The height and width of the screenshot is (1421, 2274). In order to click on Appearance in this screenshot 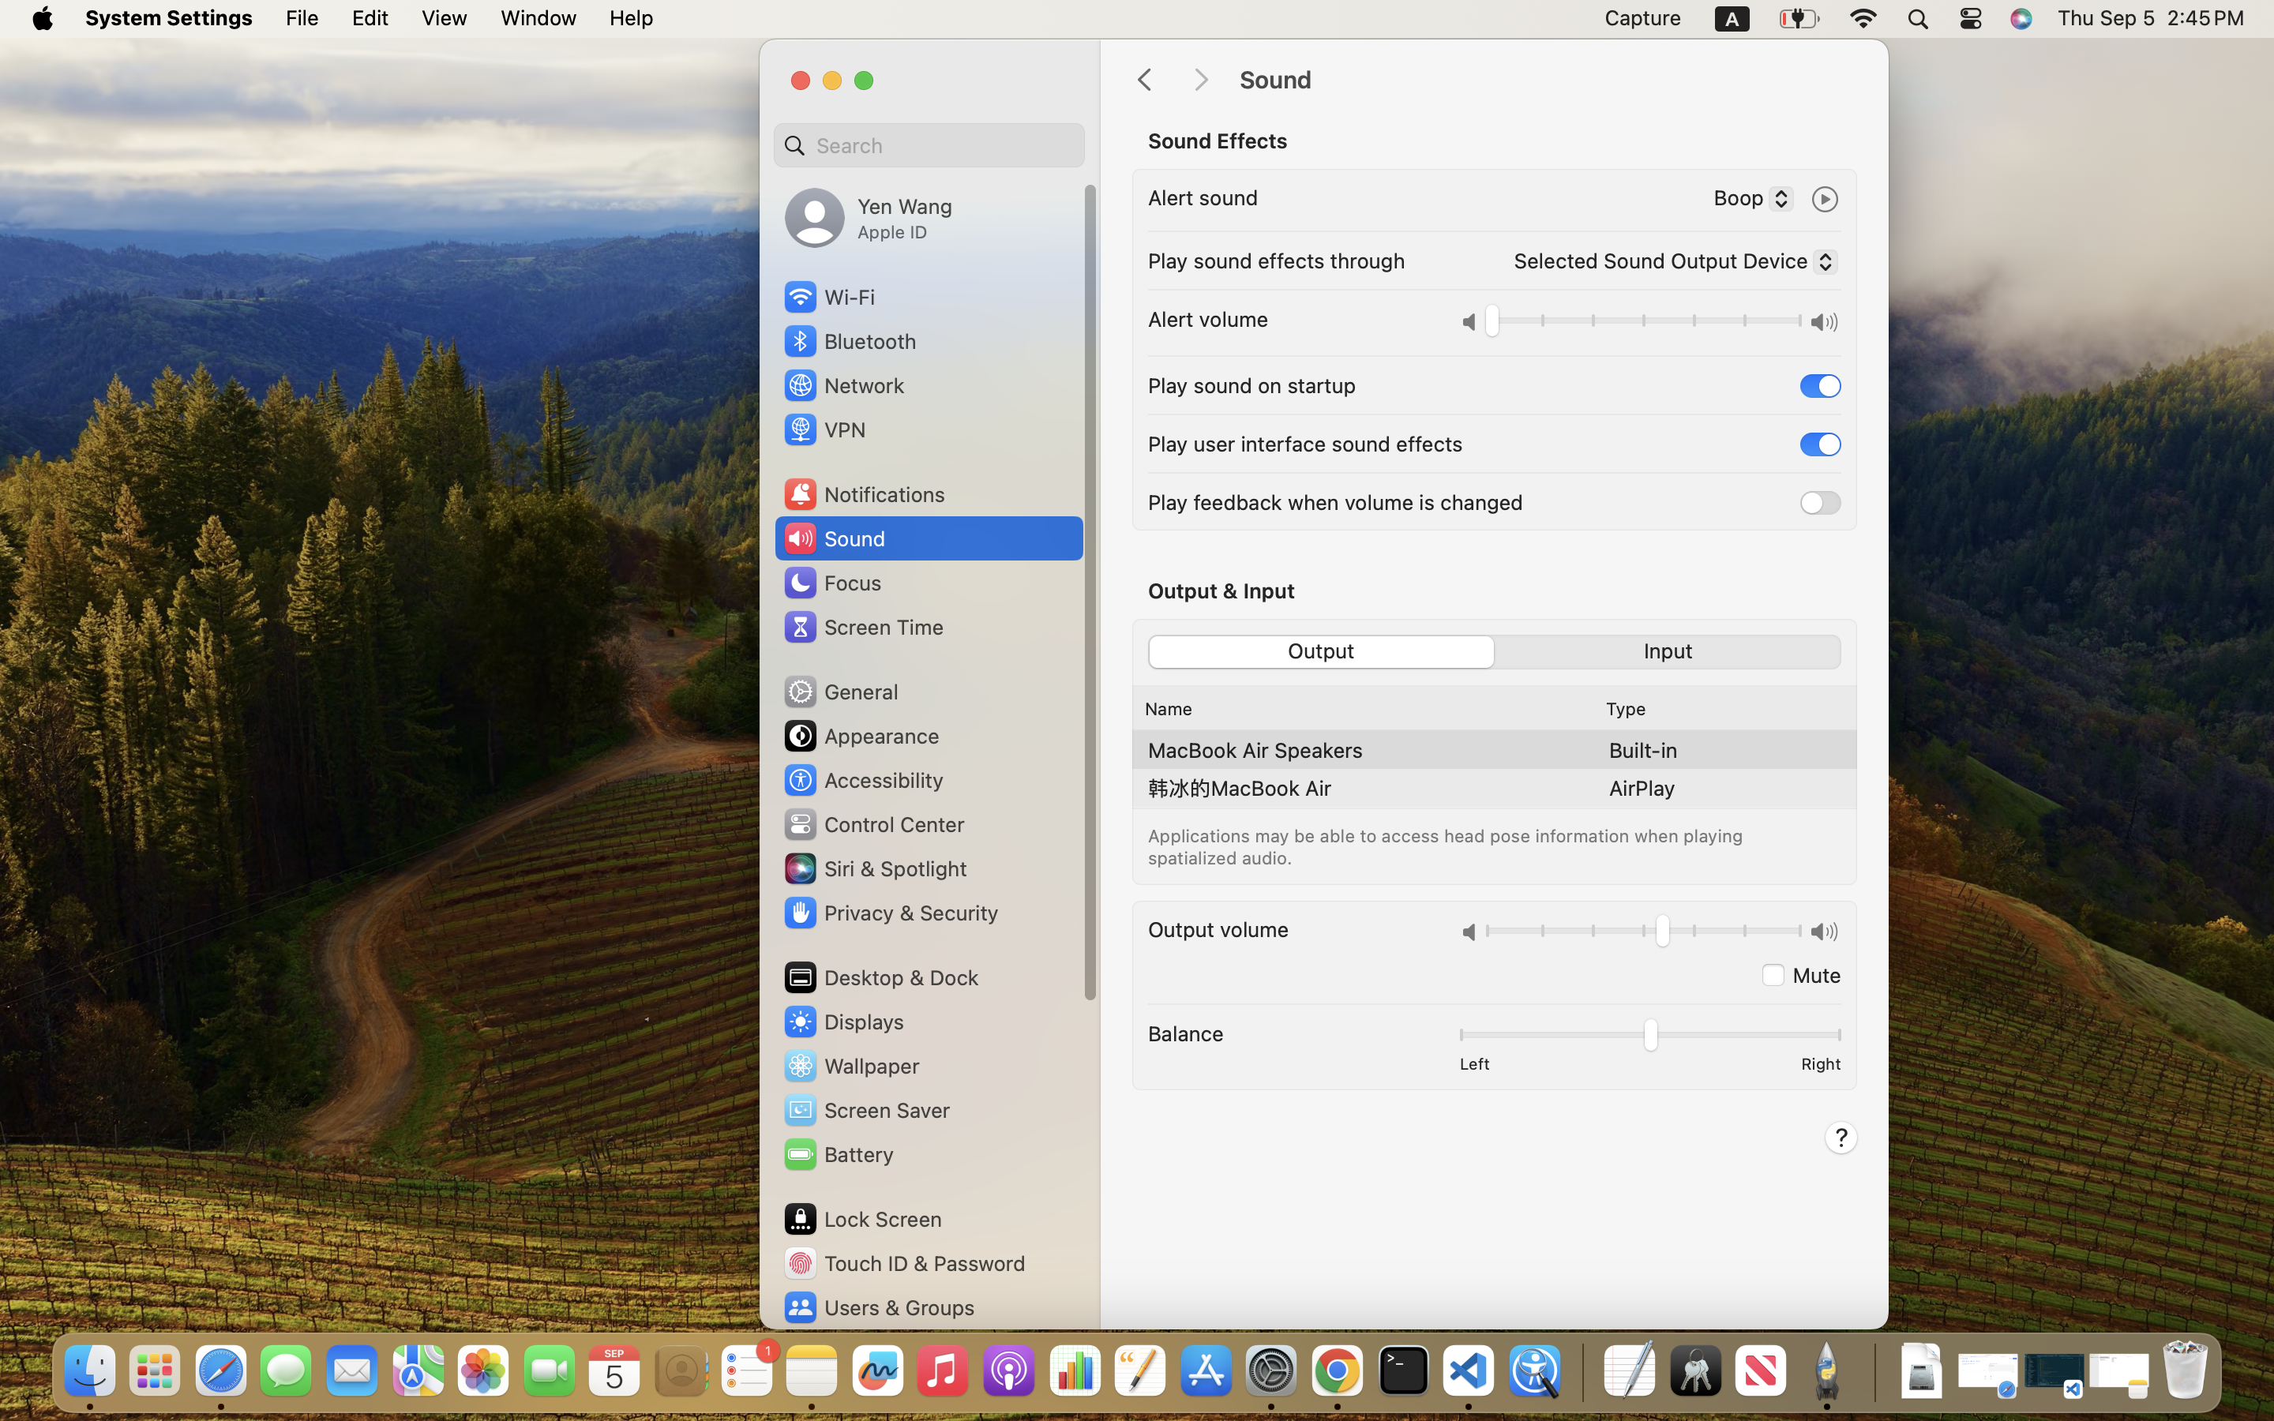, I will do `click(861, 736)`.